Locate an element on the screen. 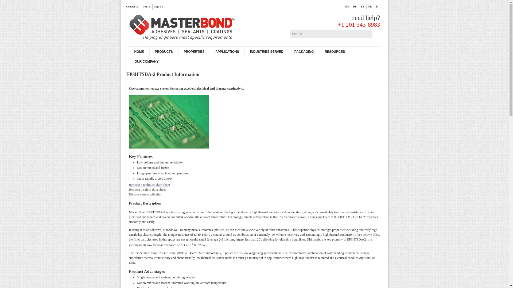 The height and width of the screenshot is (288, 513). HOME is located at coordinates (139, 51).